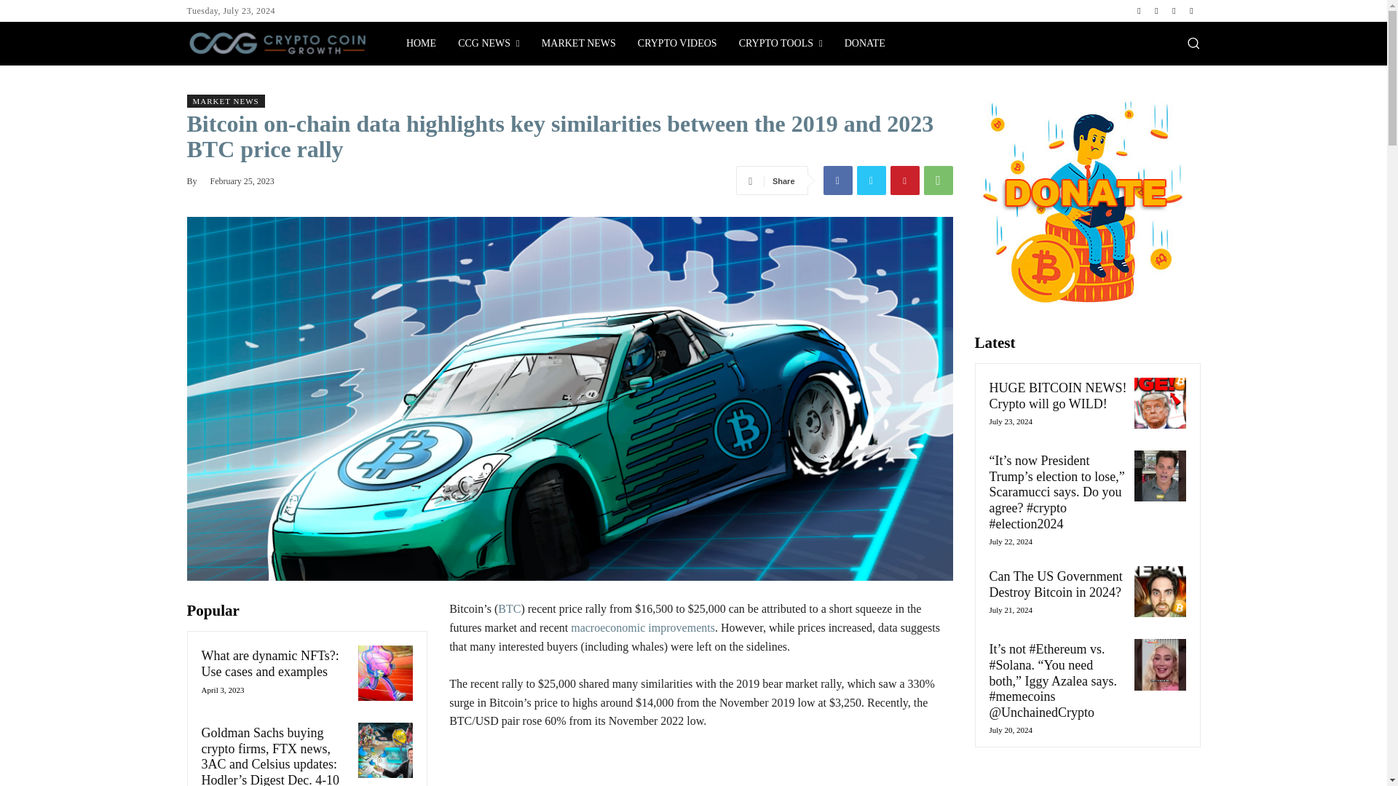 Image resolution: width=1398 pixels, height=786 pixels. Describe the element at coordinates (1156, 11) in the screenshot. I see `Instagram` at that location.